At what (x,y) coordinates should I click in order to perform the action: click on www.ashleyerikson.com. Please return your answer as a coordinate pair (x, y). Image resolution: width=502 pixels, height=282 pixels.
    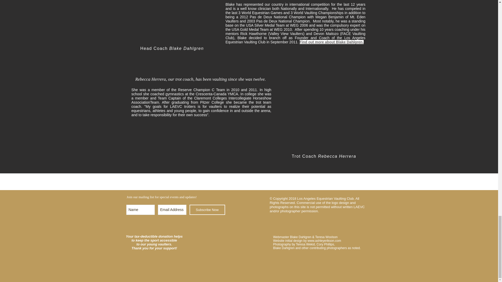
    Looking at the image, I should click on (324, 240).